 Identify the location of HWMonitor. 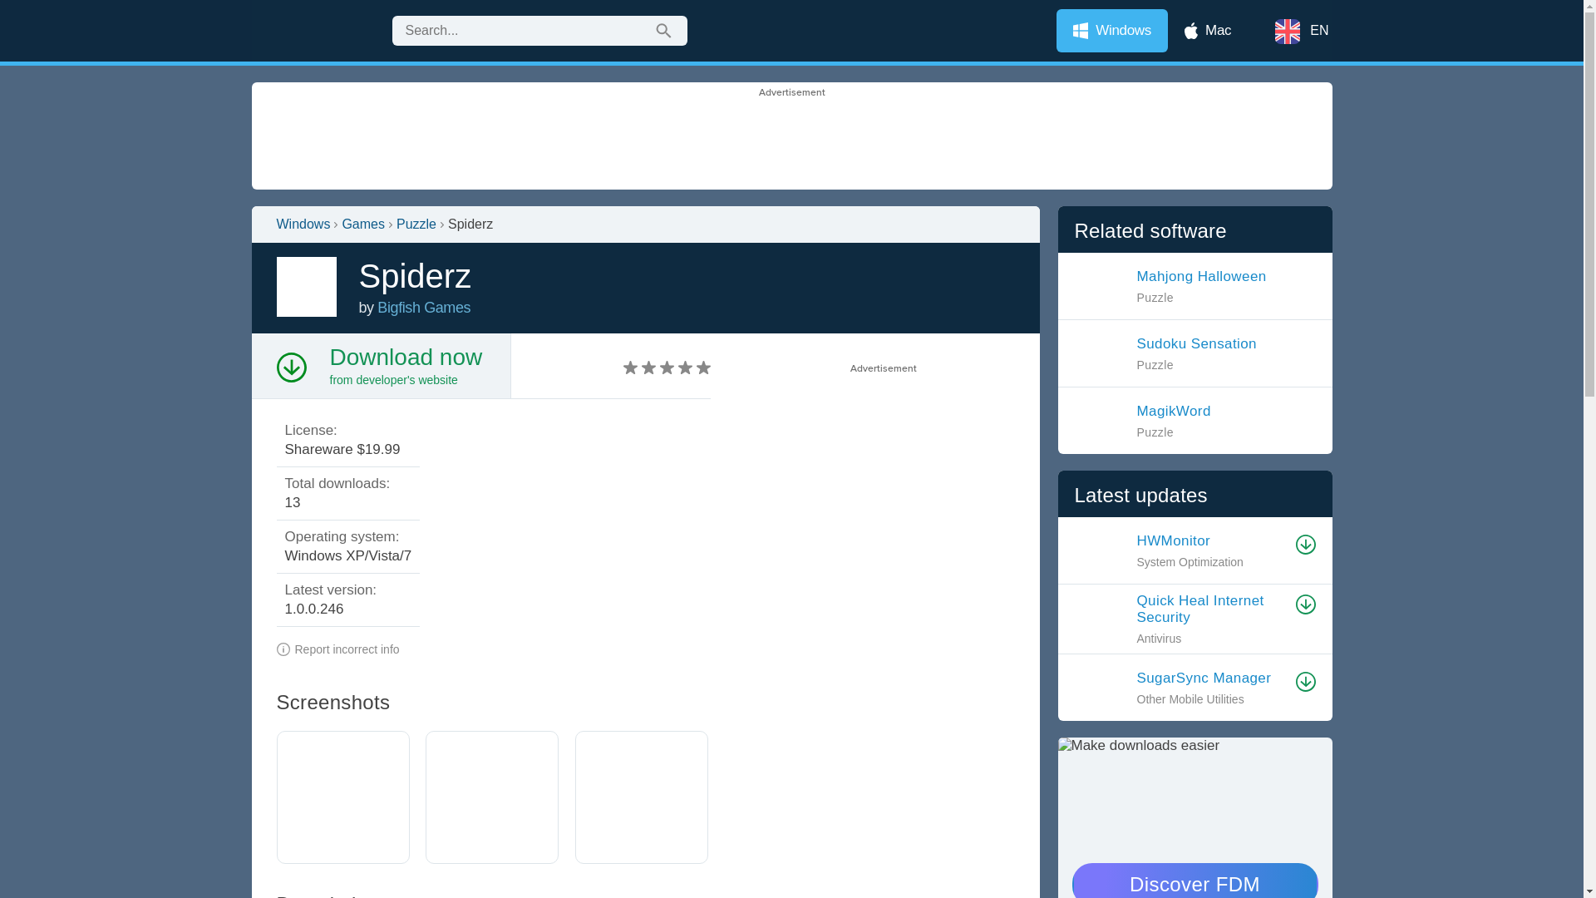
(1208, 30).